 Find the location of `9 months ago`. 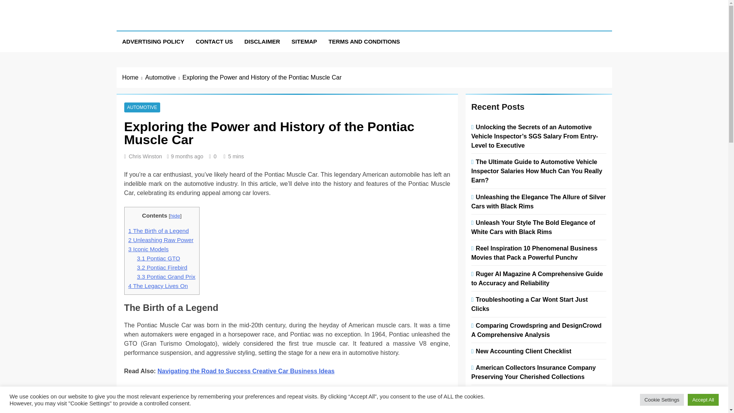

9 months ago is located at coordinates (187, 156).